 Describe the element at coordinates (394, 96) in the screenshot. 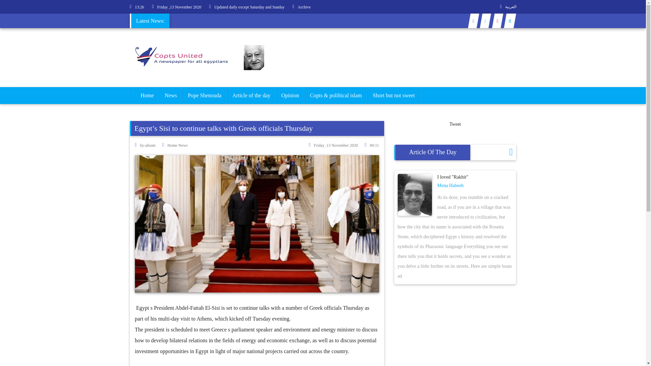

I see `Short but not sweet` at that location.